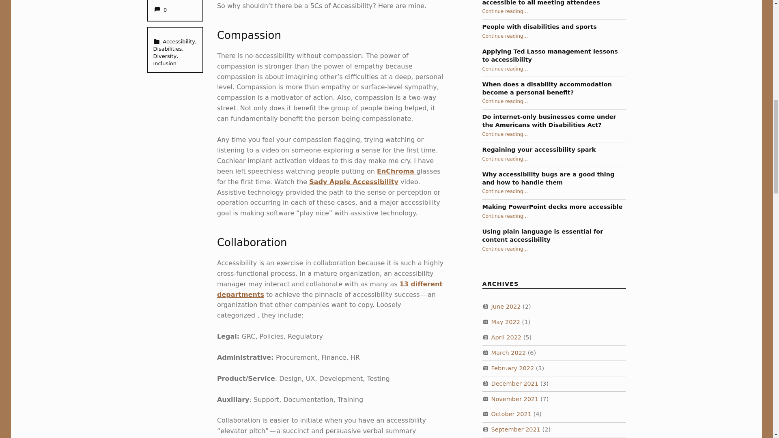 Image resolution: width=779 pixels, height=438 pixels. What do you see at coordinates (354, 182) in the screenshot?
I see `Sady Apple Accessibility` at bounding box center [354, 182].